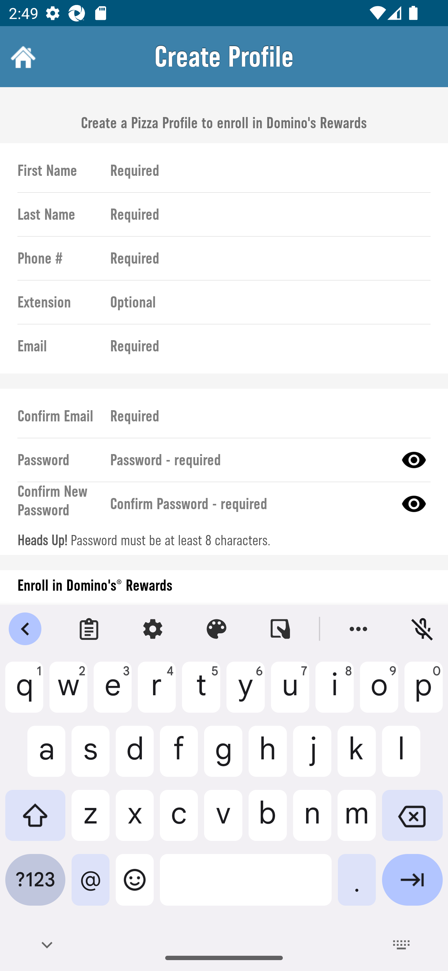  What do you see at coordinates (265, 346) in the screenshot?
I see `Required Email is required. 
` at bounding box center [265, 346].